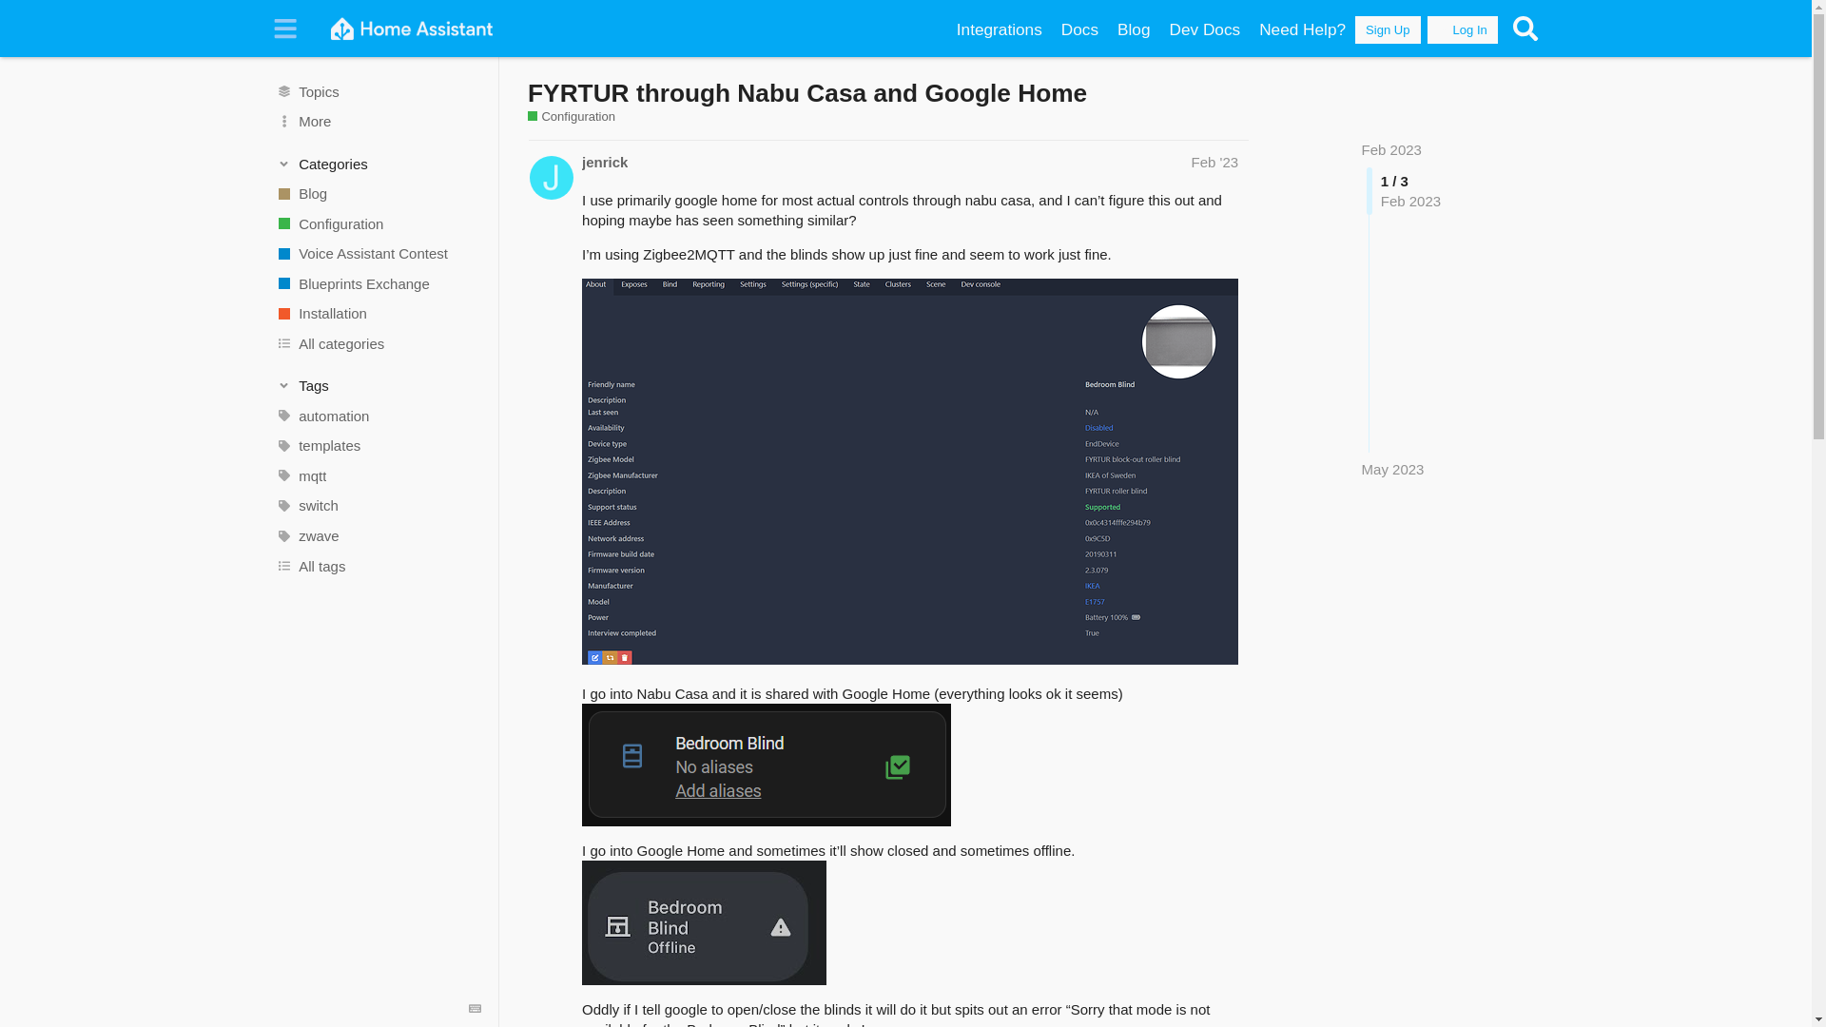 This screenshot has height=1027, width=1826. Describe the element at coordinates (378, 91) in the screenshot. I see `Topics` at that location.